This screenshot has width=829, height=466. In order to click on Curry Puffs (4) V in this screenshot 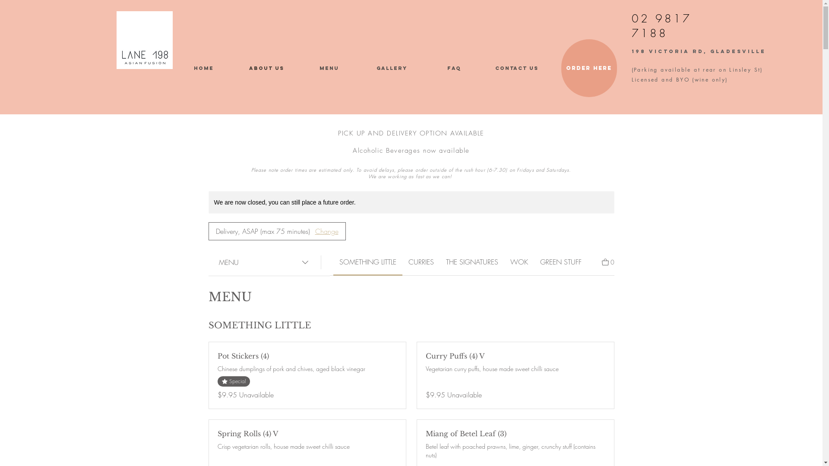, I will do `click(516, 356)`.